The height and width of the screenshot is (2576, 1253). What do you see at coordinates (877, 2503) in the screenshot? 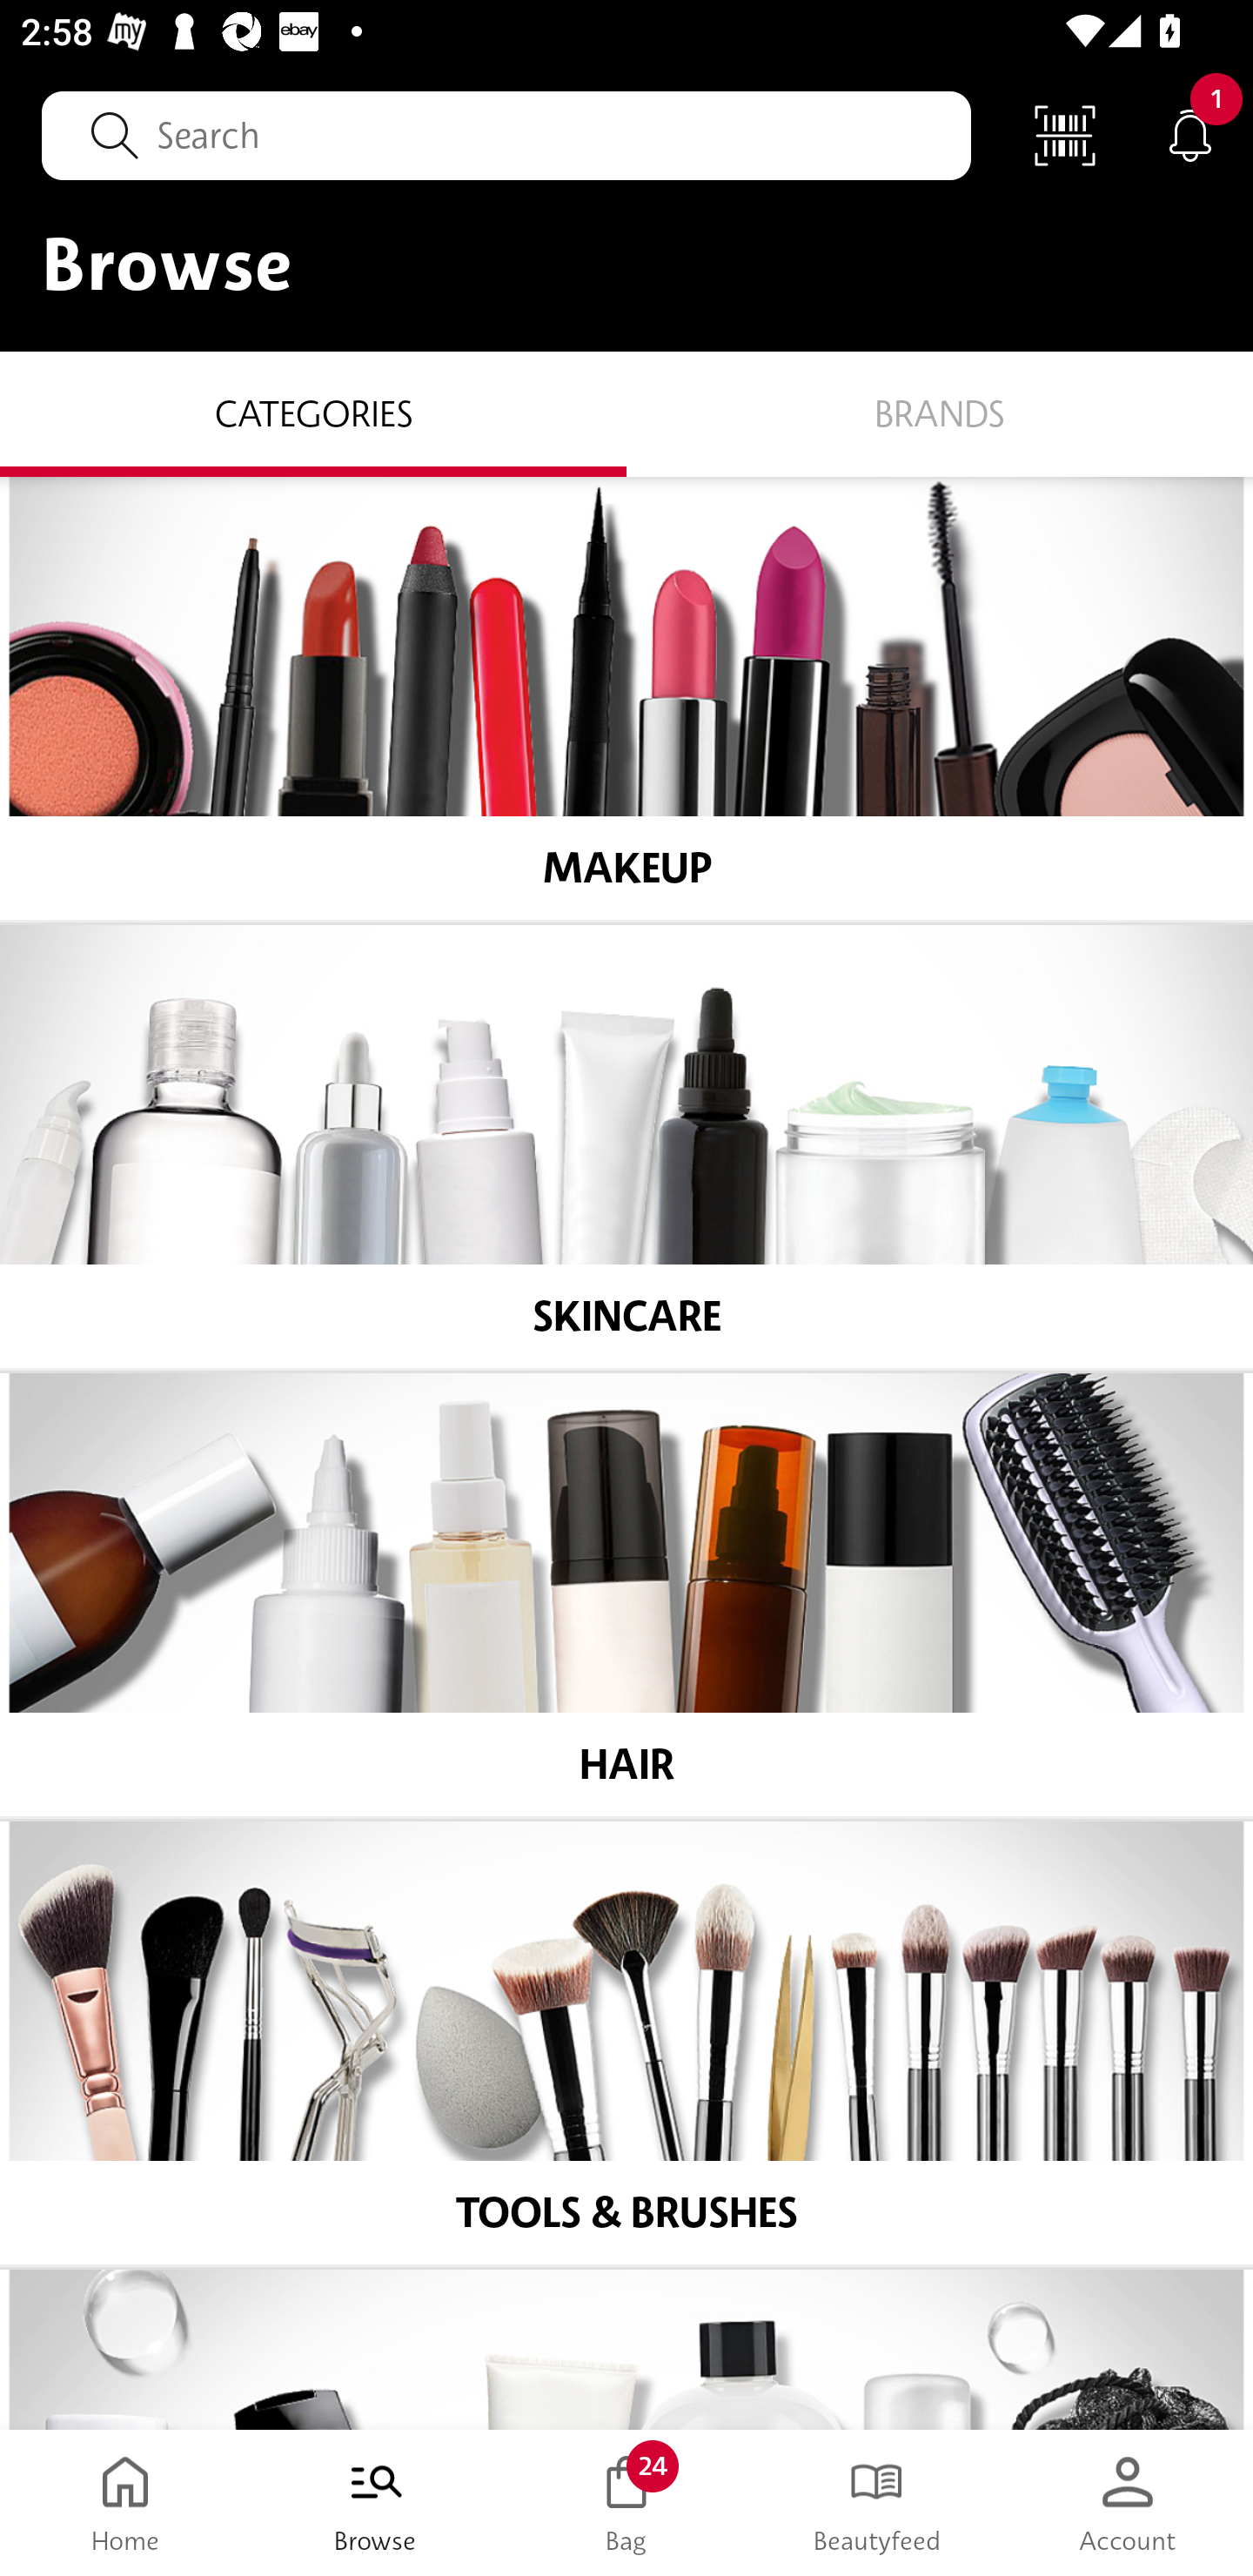
I see `Beautyfeed` at bounding box center [877, 2503].